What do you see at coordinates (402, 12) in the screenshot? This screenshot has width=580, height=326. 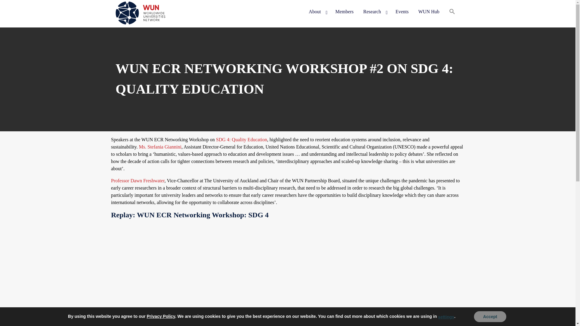 I see `Events` at bounding box center [402, 12].